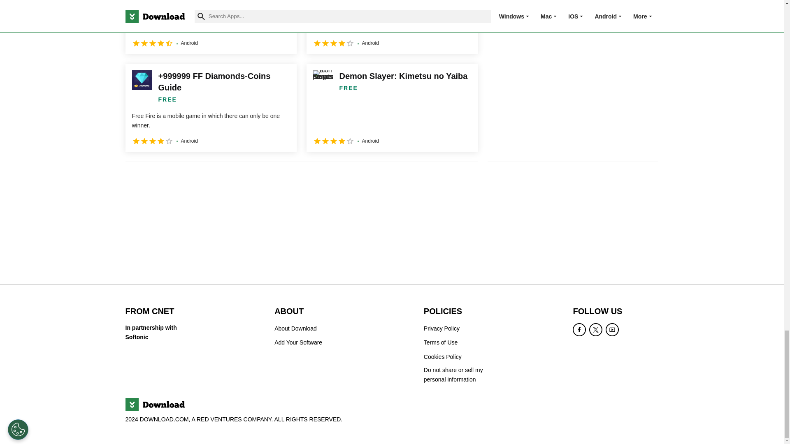  I want to click on Download.com, so click(154, 405).